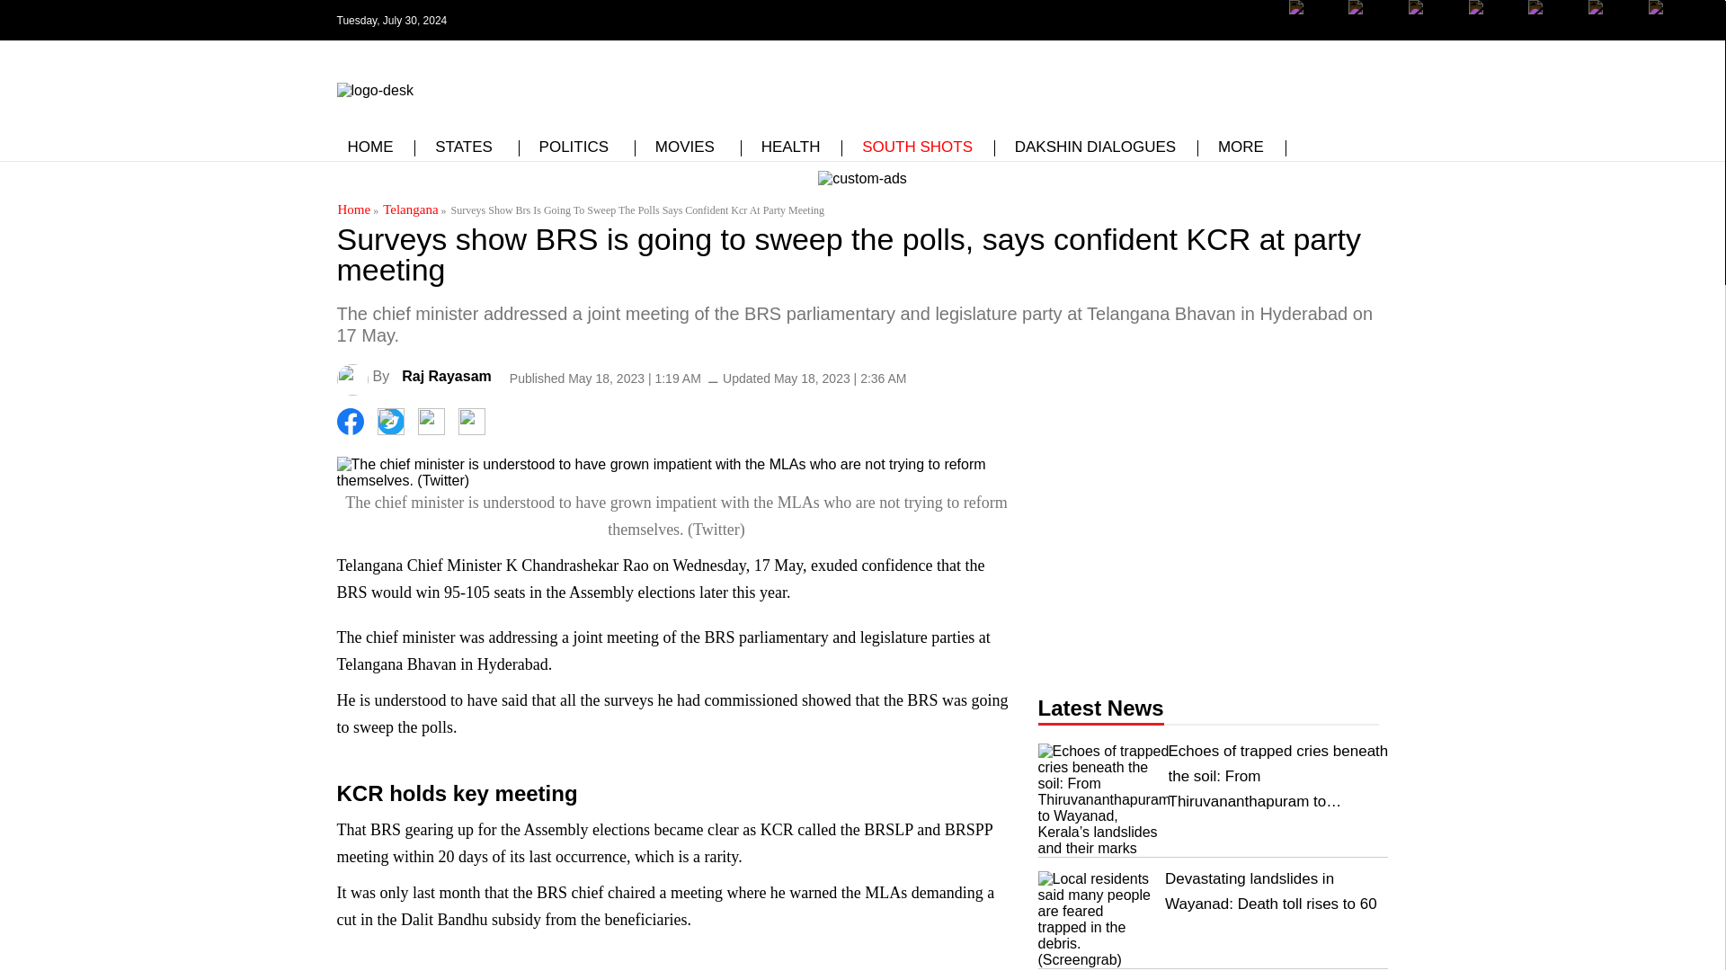  Describe the element at coordinates (1314, 33) in the screenshot. I see `SouthFirst facebook` at that location.